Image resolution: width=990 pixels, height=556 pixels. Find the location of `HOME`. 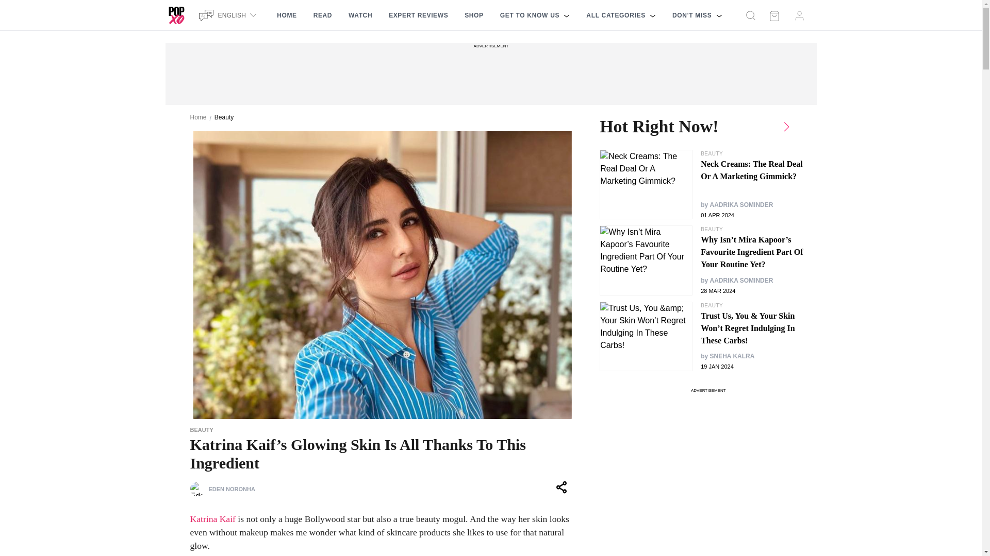

HOME is located at coordinates (287, 15).